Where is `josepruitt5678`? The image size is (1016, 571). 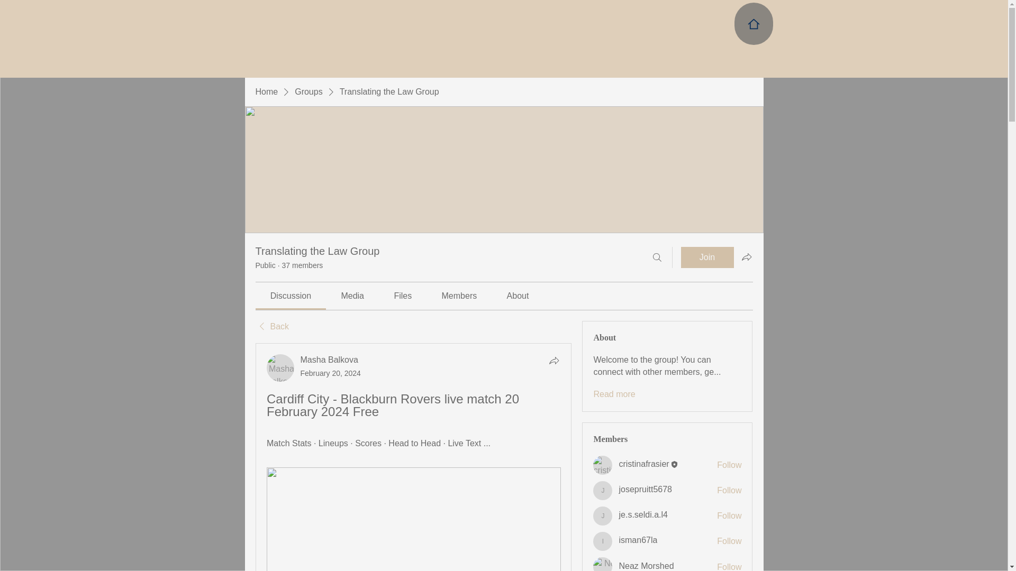 josepruitt5678 is located at coordinates (645, 489).